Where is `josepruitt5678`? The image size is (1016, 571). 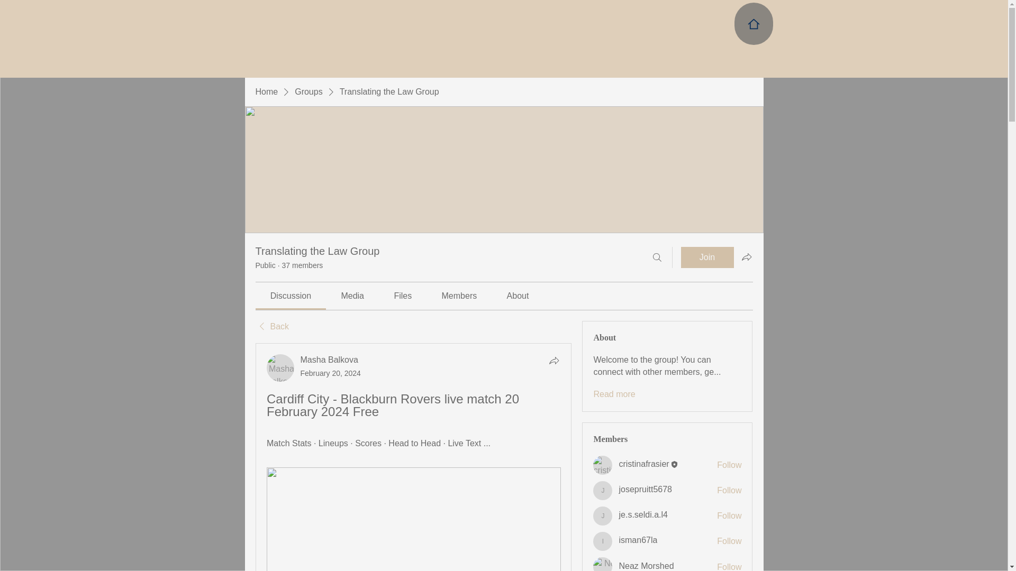 josepruitt5678 is located at coordinates (645, 489).